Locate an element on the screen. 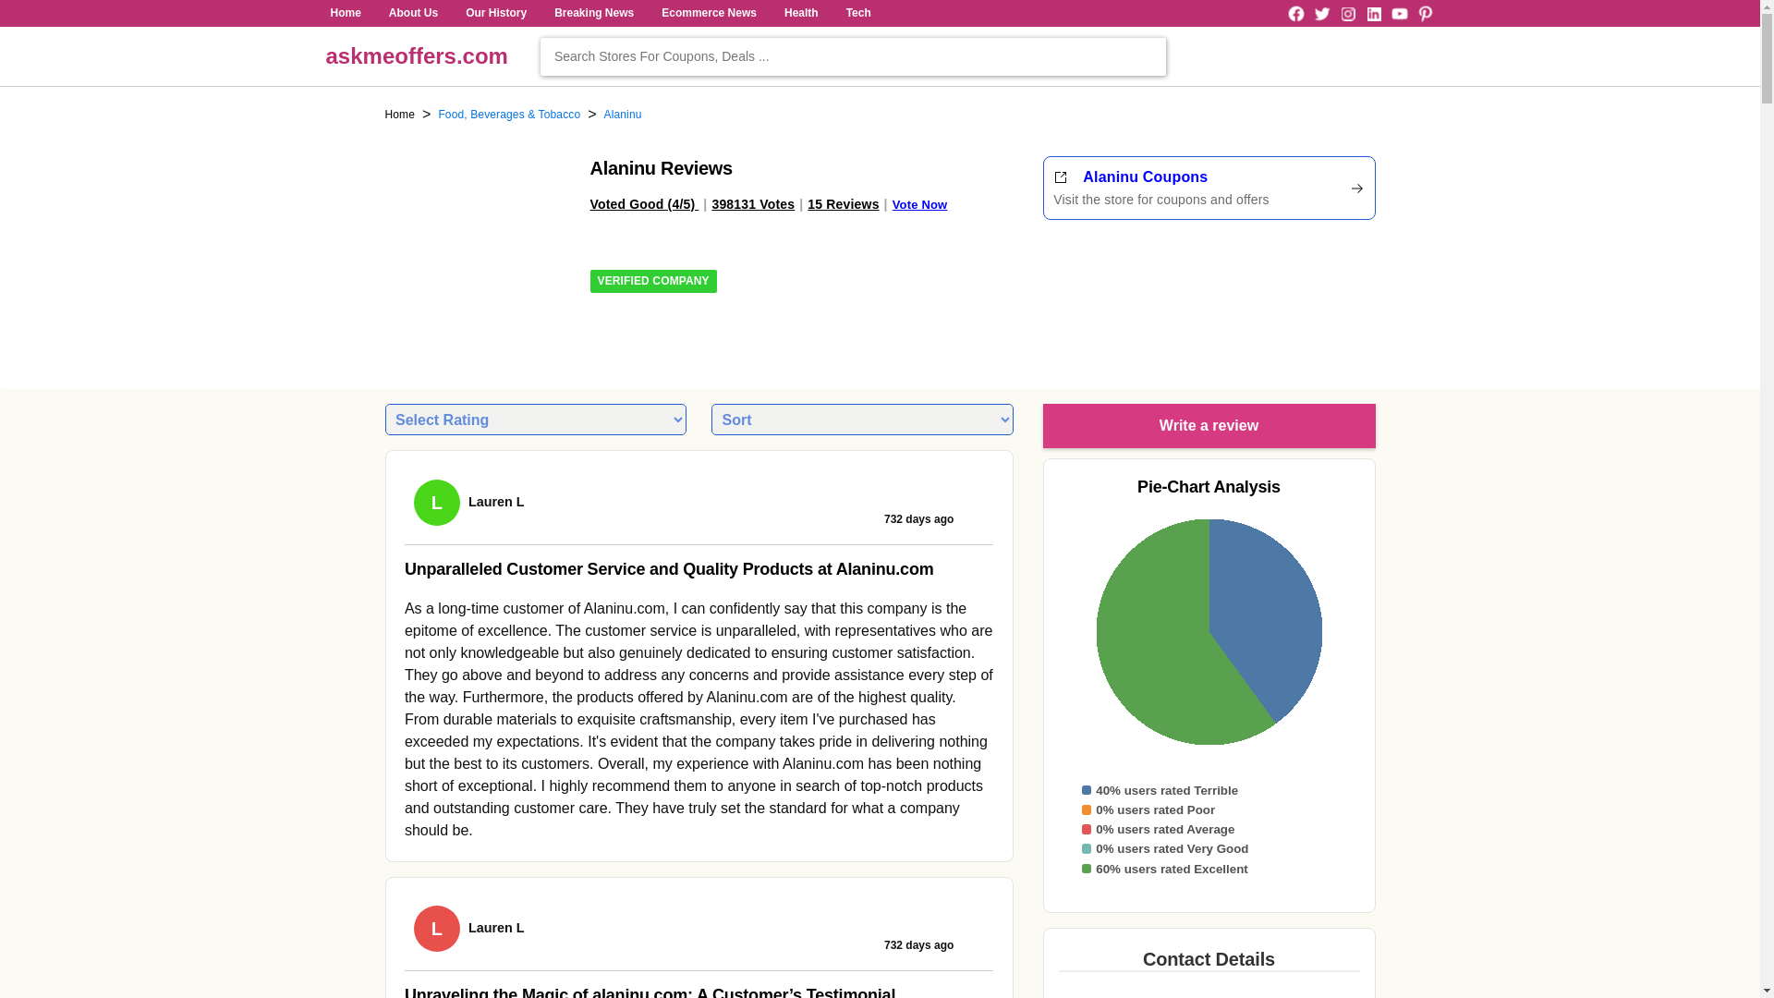 The image size is (1774, 998). Ecommerce News is located at coordinates (594, 13).